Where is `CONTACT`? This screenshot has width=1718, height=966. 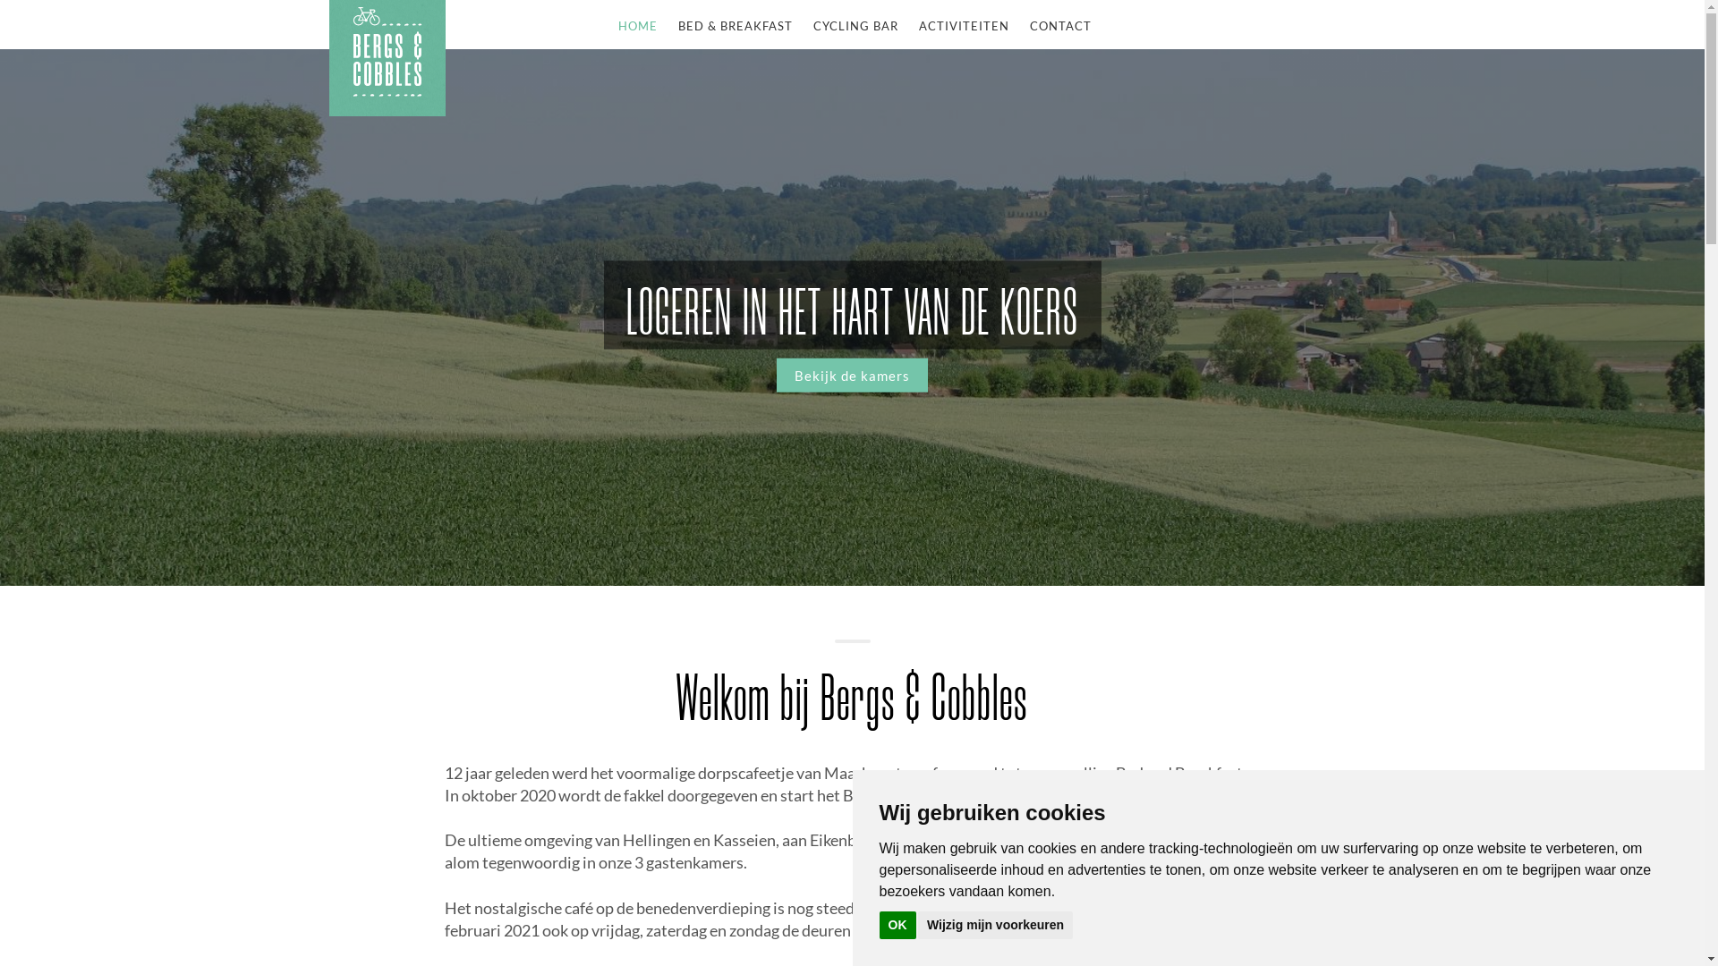 CONTACT is located at coordinates (1061, 27).